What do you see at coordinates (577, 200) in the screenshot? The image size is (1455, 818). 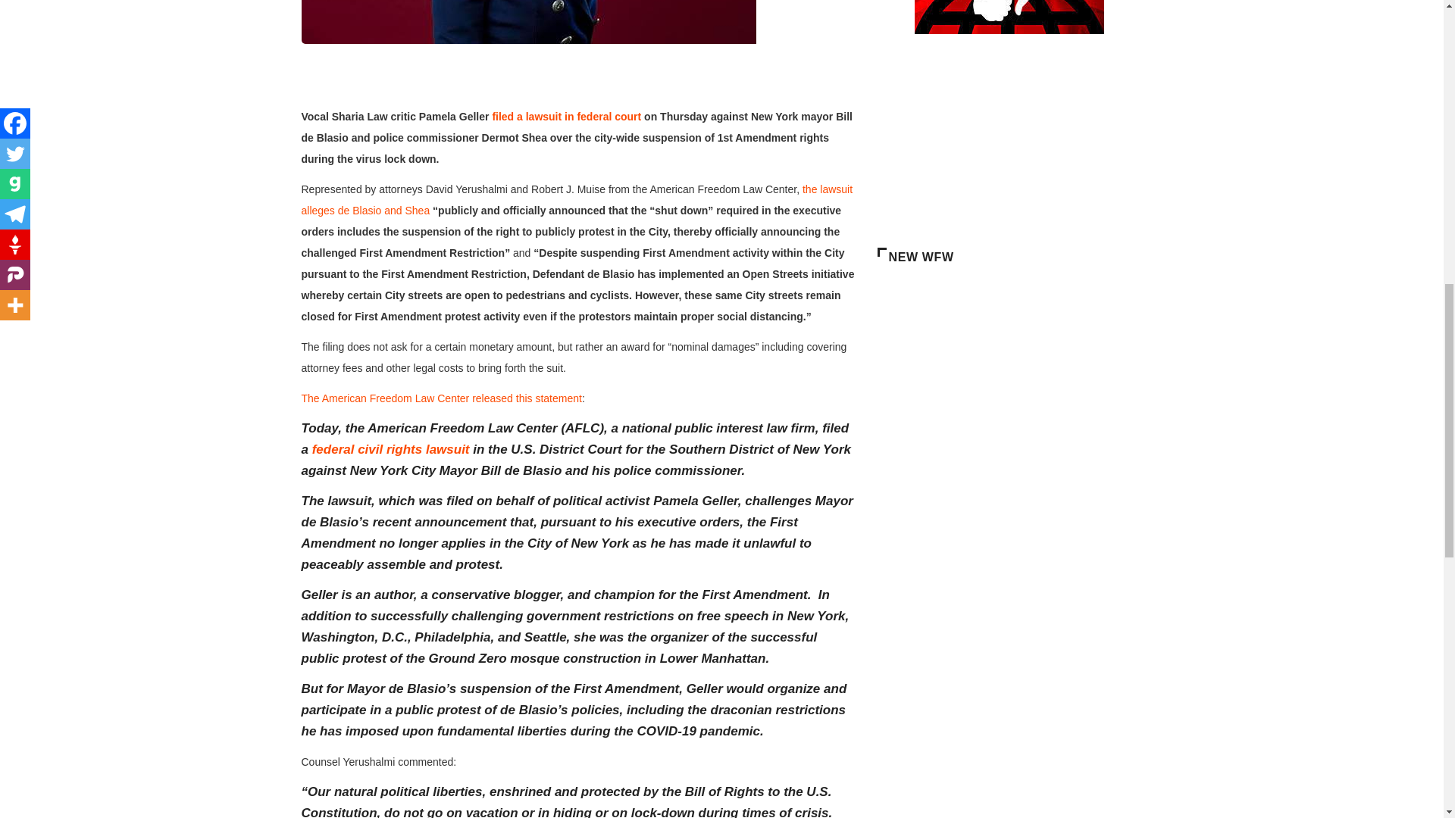 I see `the lawsuit alleges de Blasio and Shea` at bounding box center [577, 200].